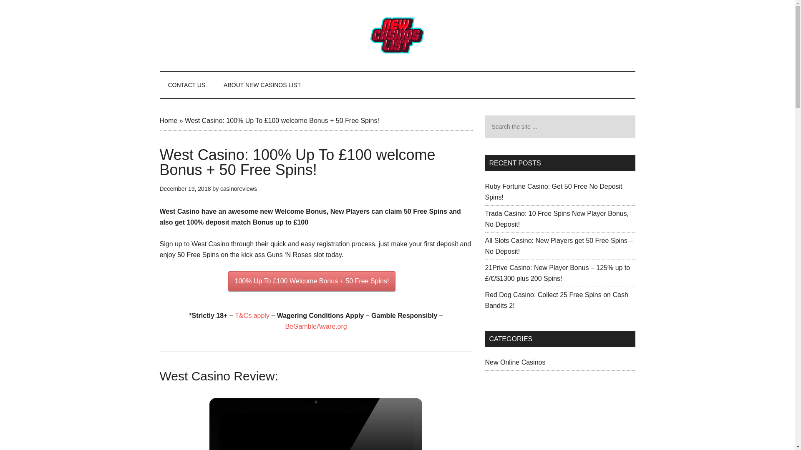 The width and height of the screenshot is (801, 450). What do you see at coordinates (316, 326) in the screenshot?
I see `BeGambleAware.org` at bounding box center [316, 326].